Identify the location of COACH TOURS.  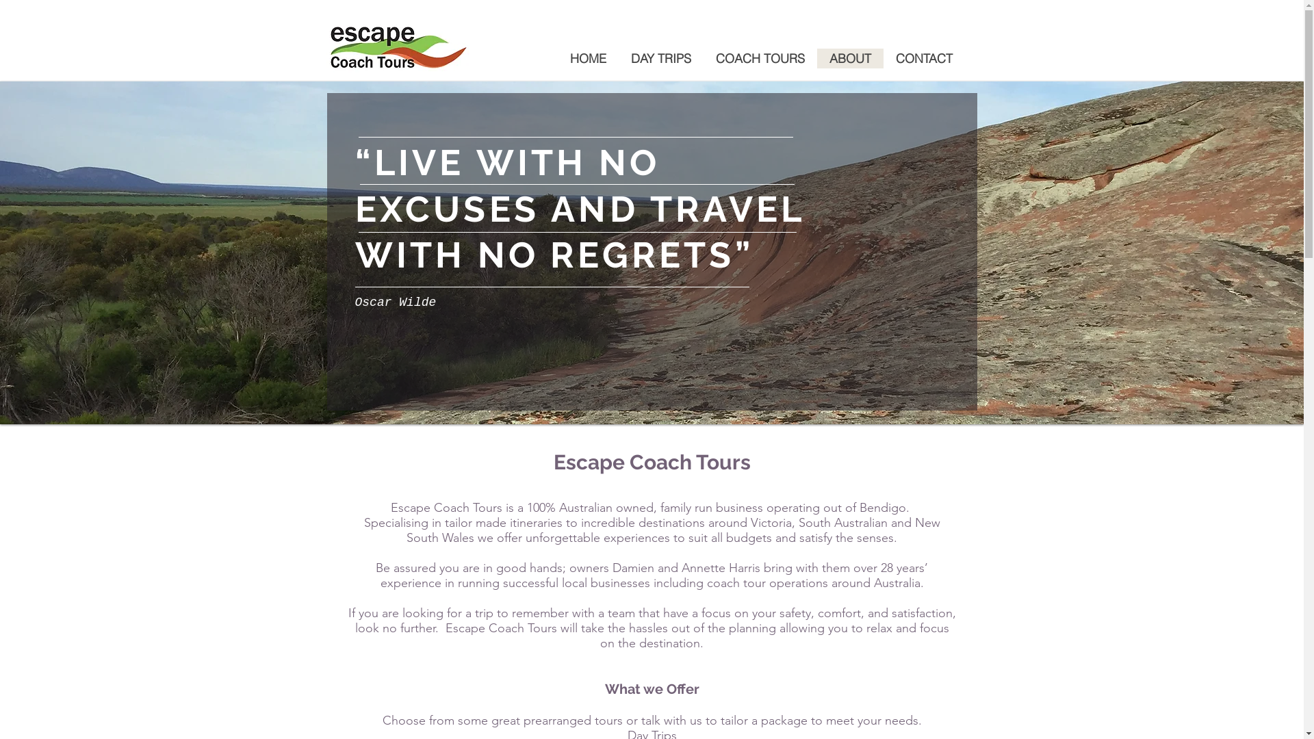
(760, 59).